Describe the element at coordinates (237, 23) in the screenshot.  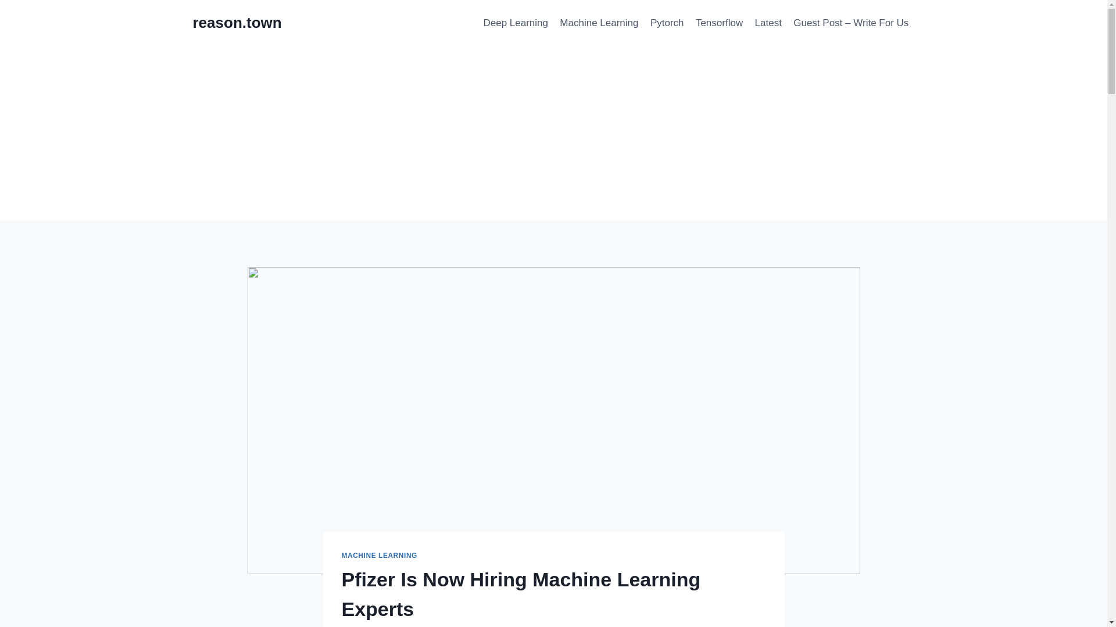
I see `reason.town` at that location.